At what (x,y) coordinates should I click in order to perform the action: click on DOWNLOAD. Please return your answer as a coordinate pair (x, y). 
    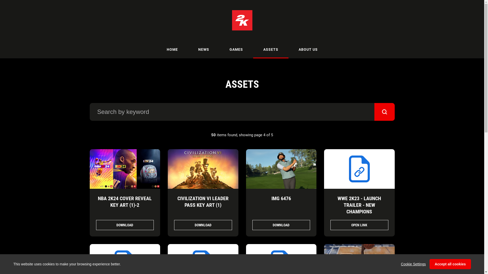
    Looking at the image, I should click on (125, 225).